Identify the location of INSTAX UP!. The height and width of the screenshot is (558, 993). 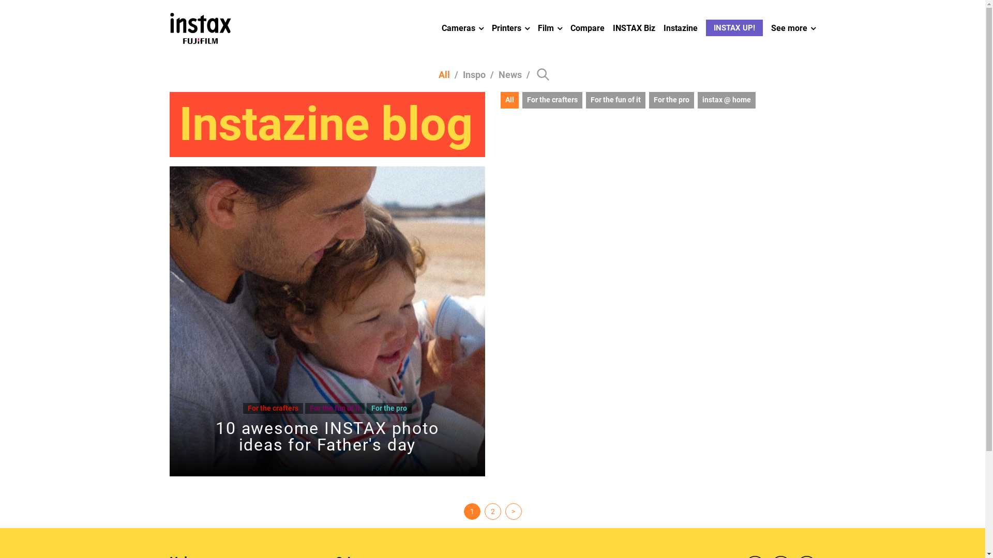
(734, 28).